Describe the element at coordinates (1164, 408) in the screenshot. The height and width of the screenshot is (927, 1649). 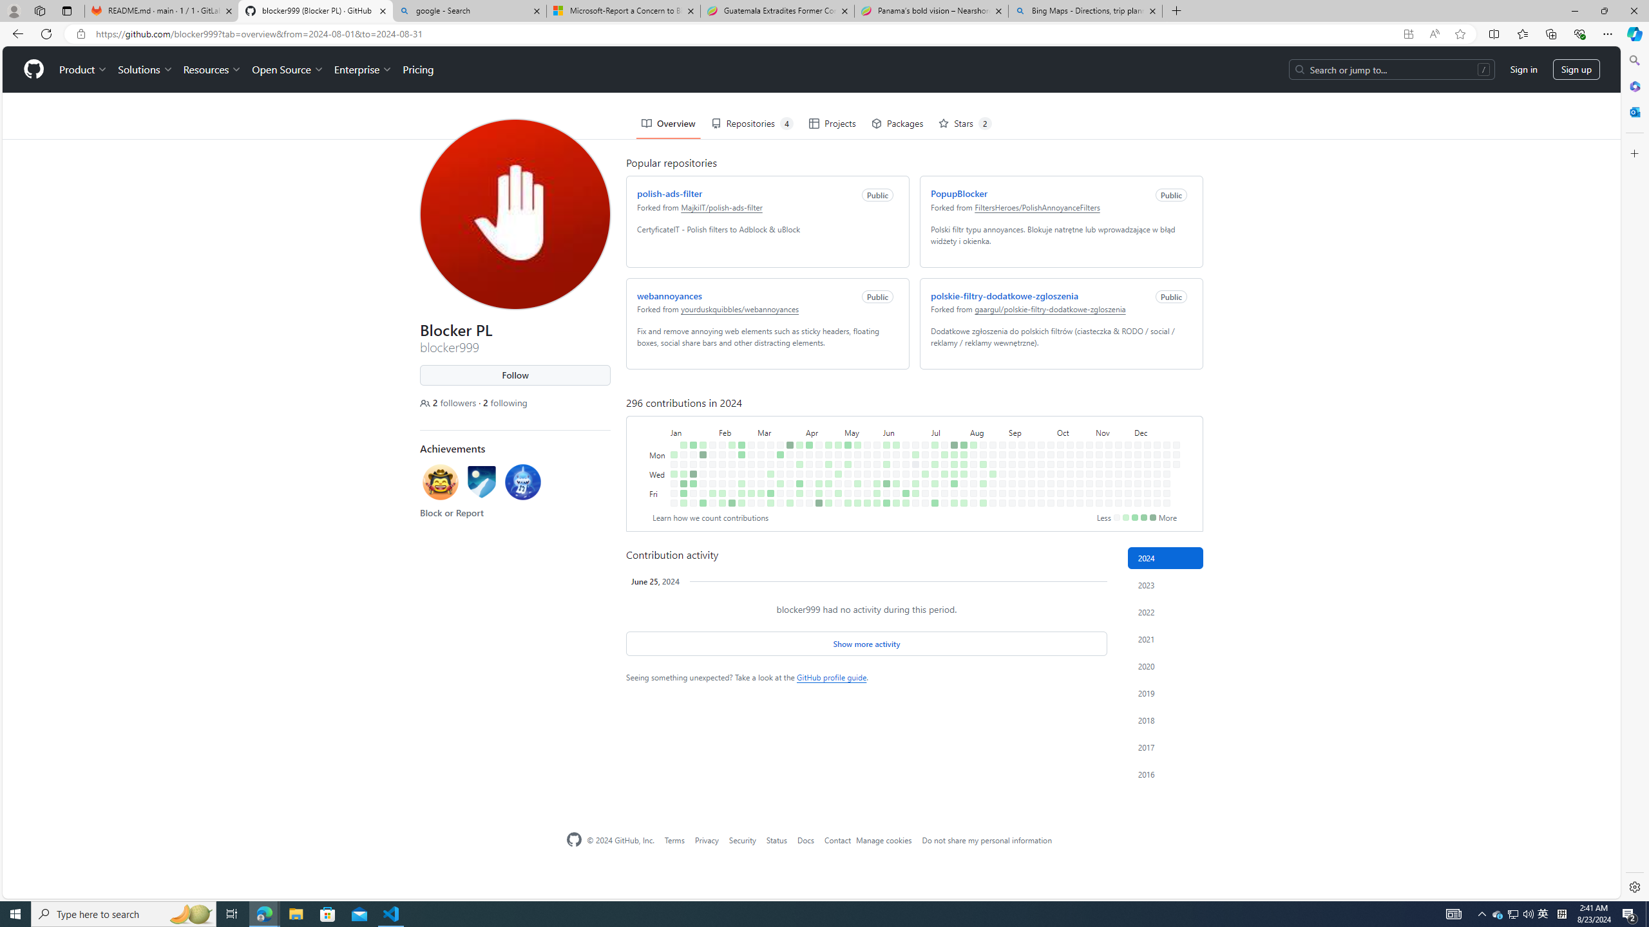
I see `No contributions on December 23rd.` at that location.